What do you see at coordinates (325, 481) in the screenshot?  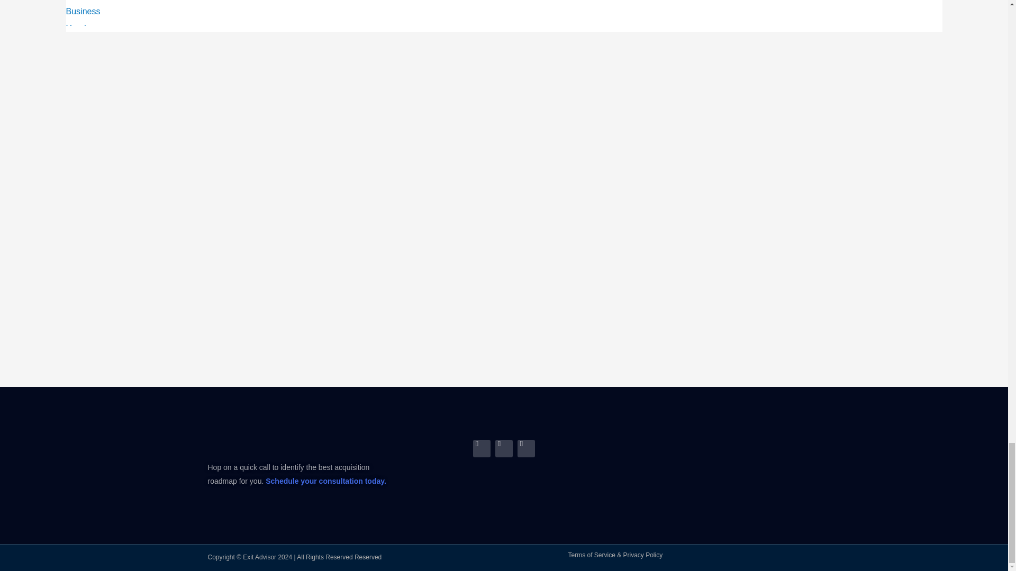 I see `Schedule your consultation today.` at bounding box center [325, 481].